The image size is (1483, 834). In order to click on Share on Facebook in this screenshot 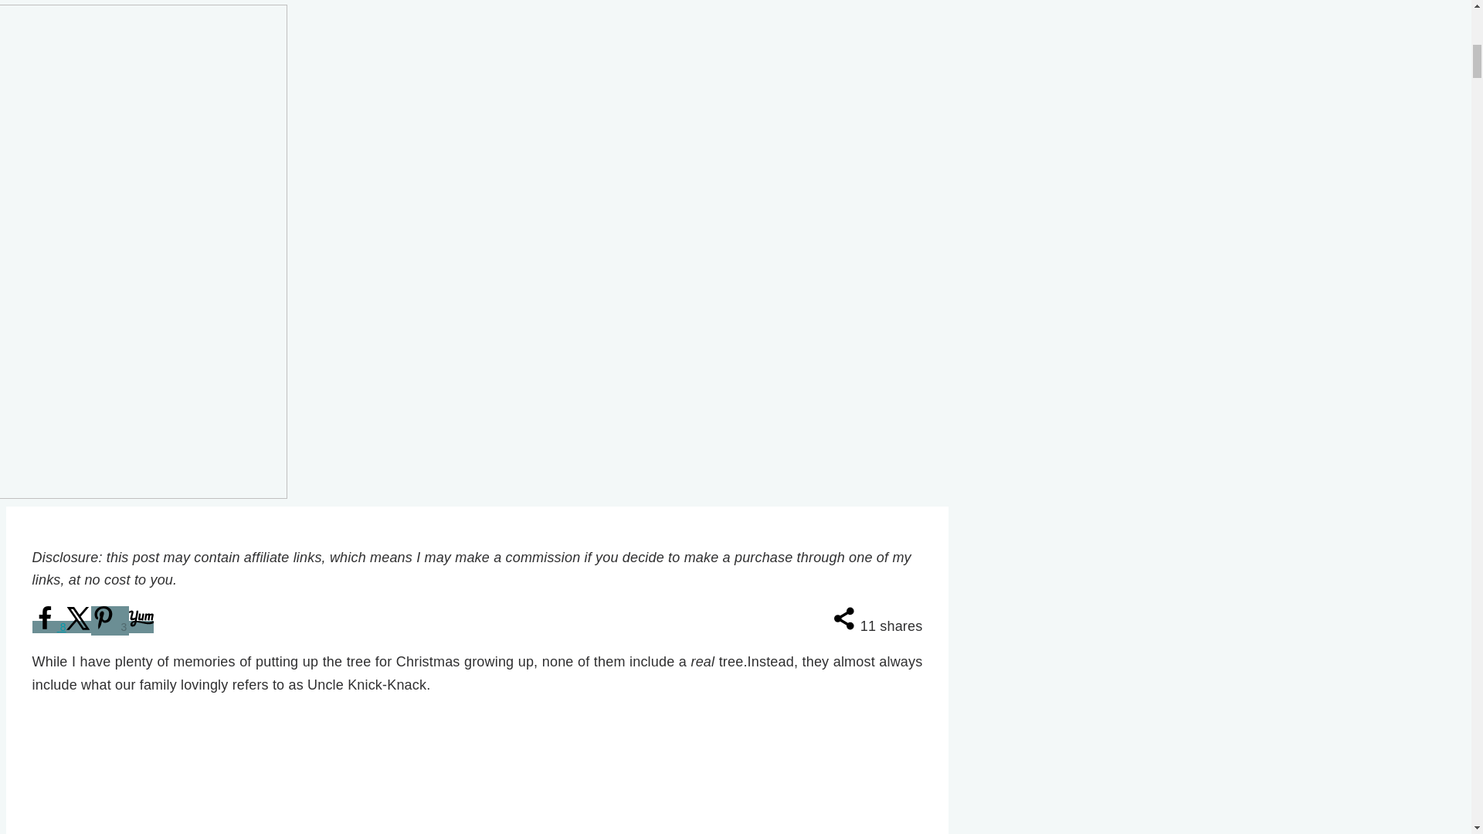, I will do `click(49, 626)`.